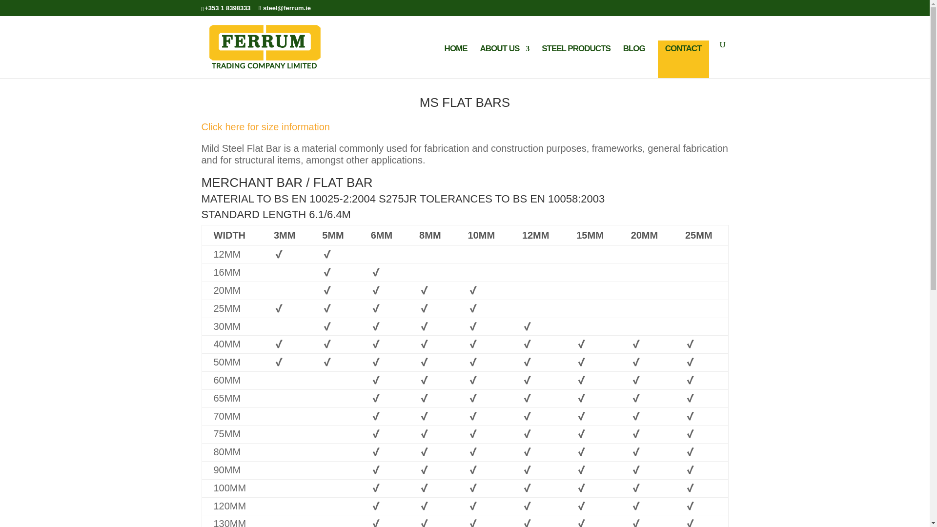 This screenshot has height=527, width=937. Describe the element at coordinates (683, 59) in the screenshot. I see `CONTACT` at that location.